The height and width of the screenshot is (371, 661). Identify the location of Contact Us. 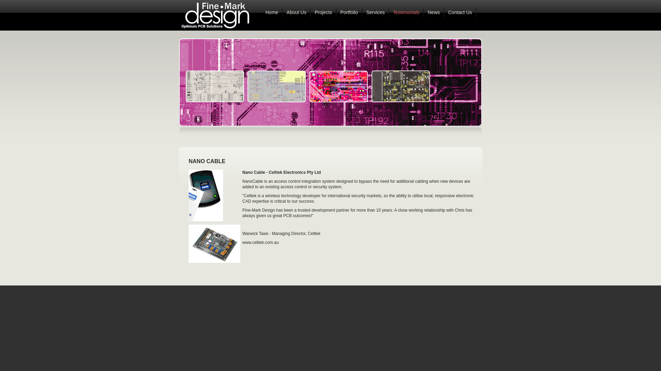
(460, 14).